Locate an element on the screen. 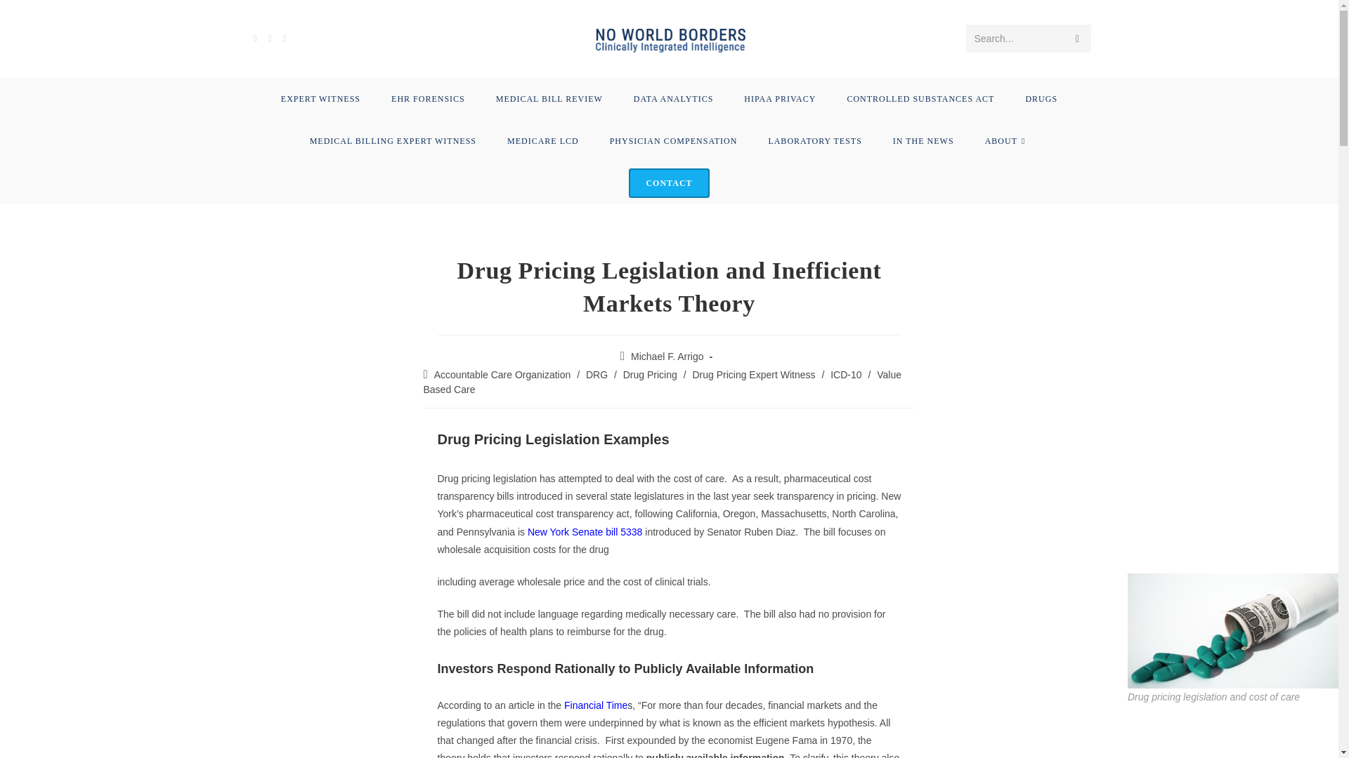 This screenshot has height=758, width=1349. MEDICAL BILLING EXPERT WITNESS is located at coordinates (393, 140).